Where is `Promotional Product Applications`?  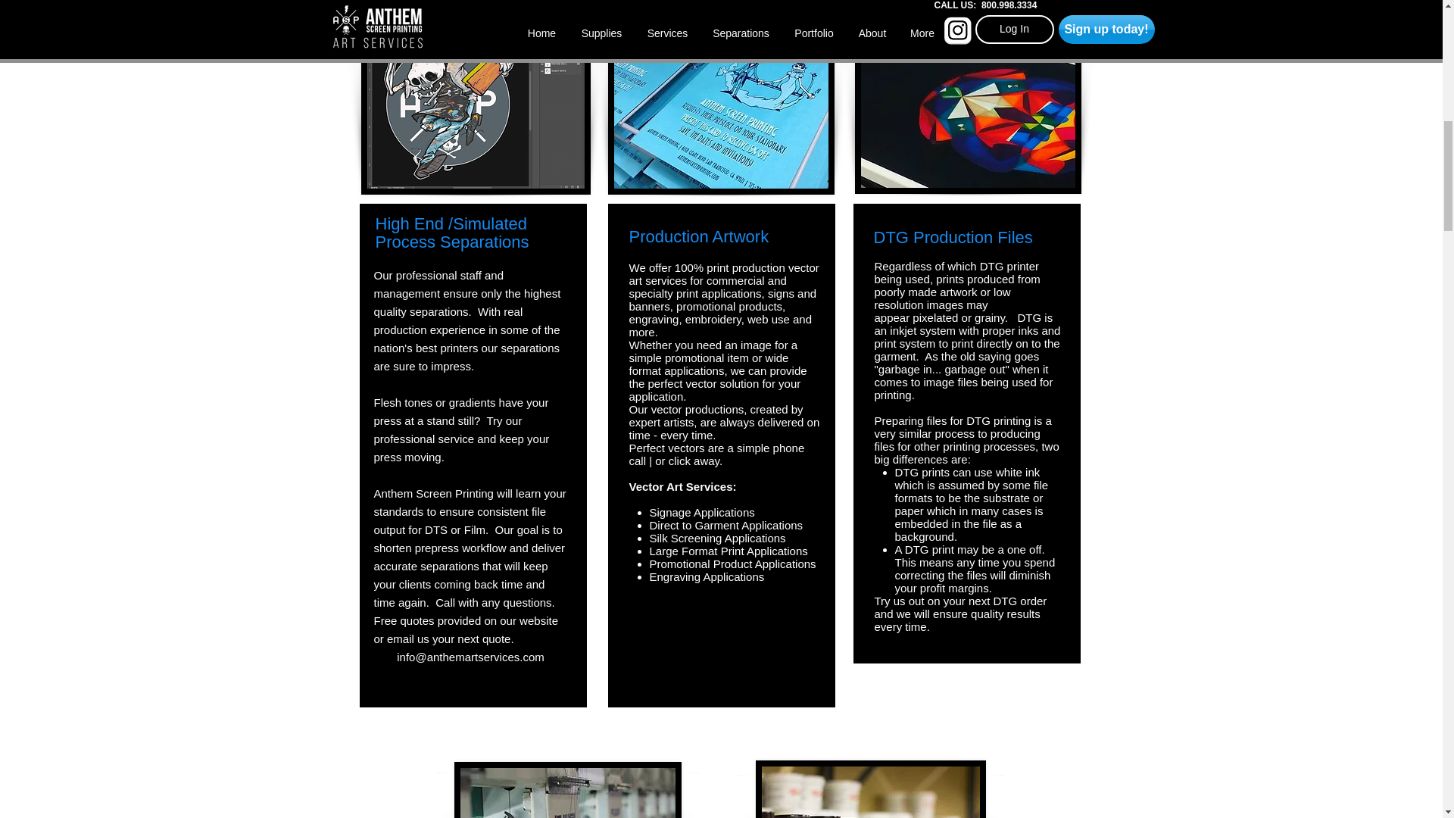
Promotional Product Applications is located at coordinates (733, 564).